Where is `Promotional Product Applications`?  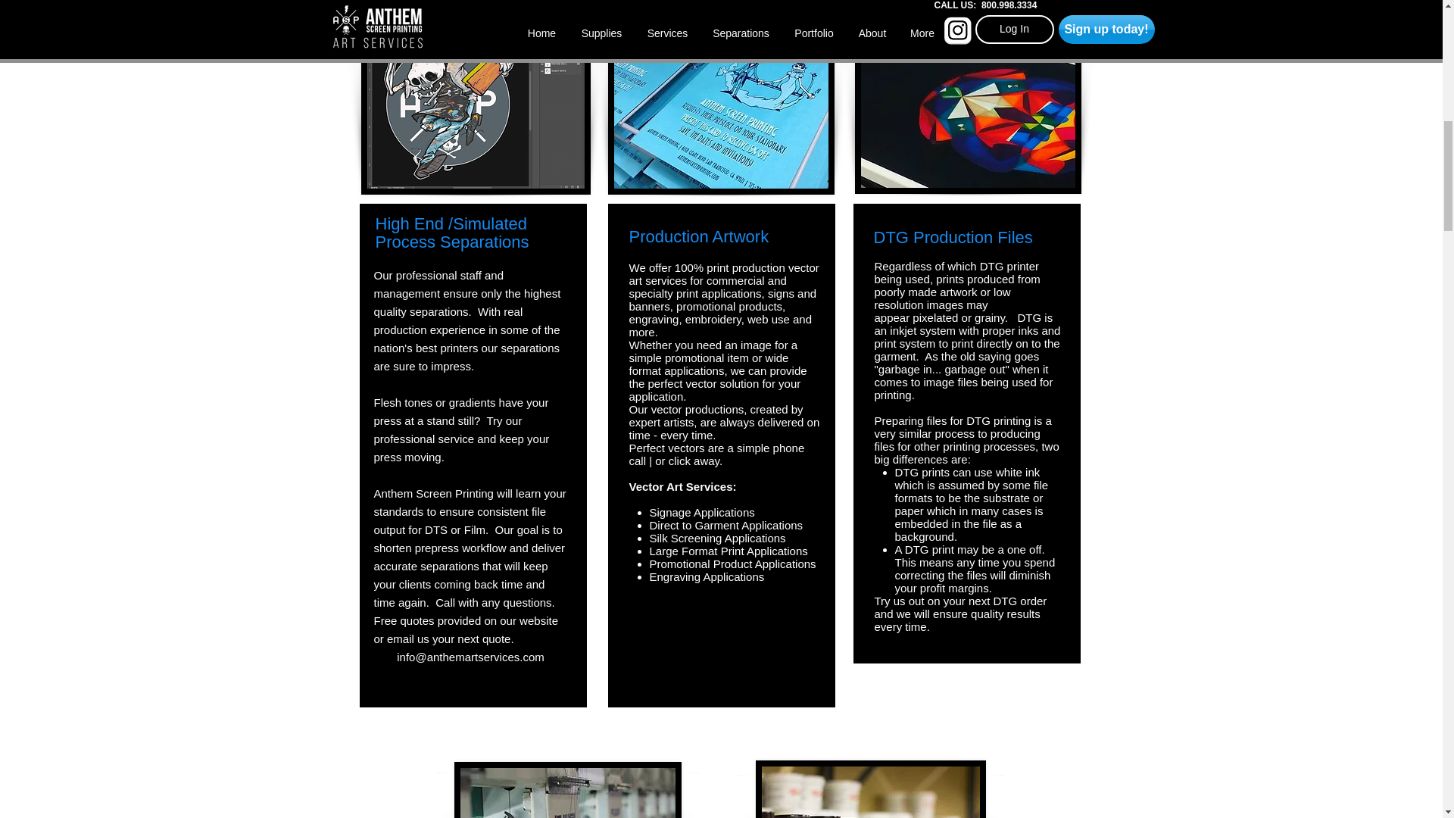
Promotional Product Applications is located at coordinates (733, 564).